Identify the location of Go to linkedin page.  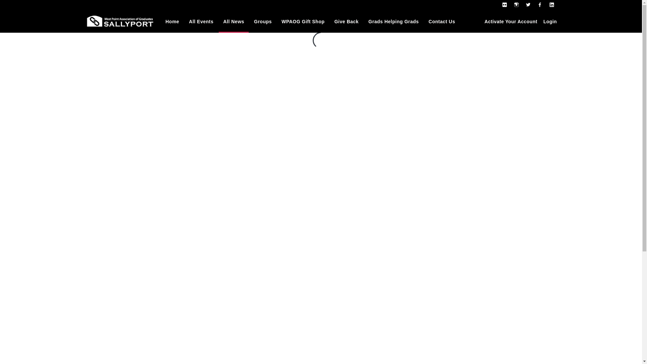
(552, 5).